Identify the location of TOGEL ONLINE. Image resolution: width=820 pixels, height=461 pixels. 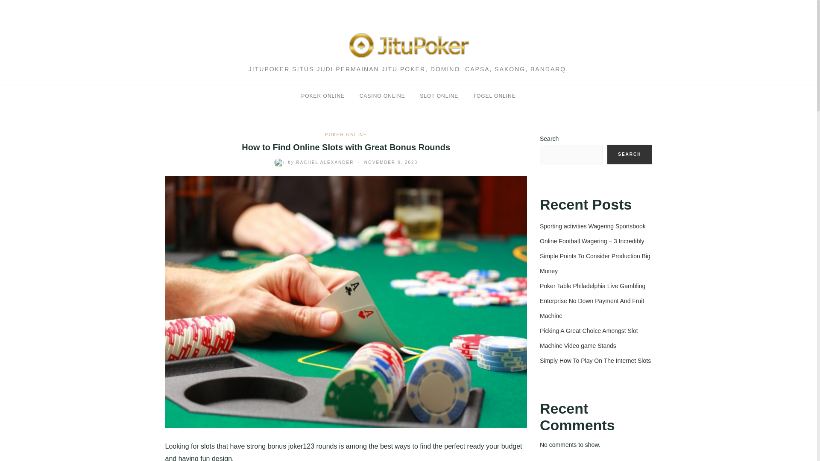
(494, 96).